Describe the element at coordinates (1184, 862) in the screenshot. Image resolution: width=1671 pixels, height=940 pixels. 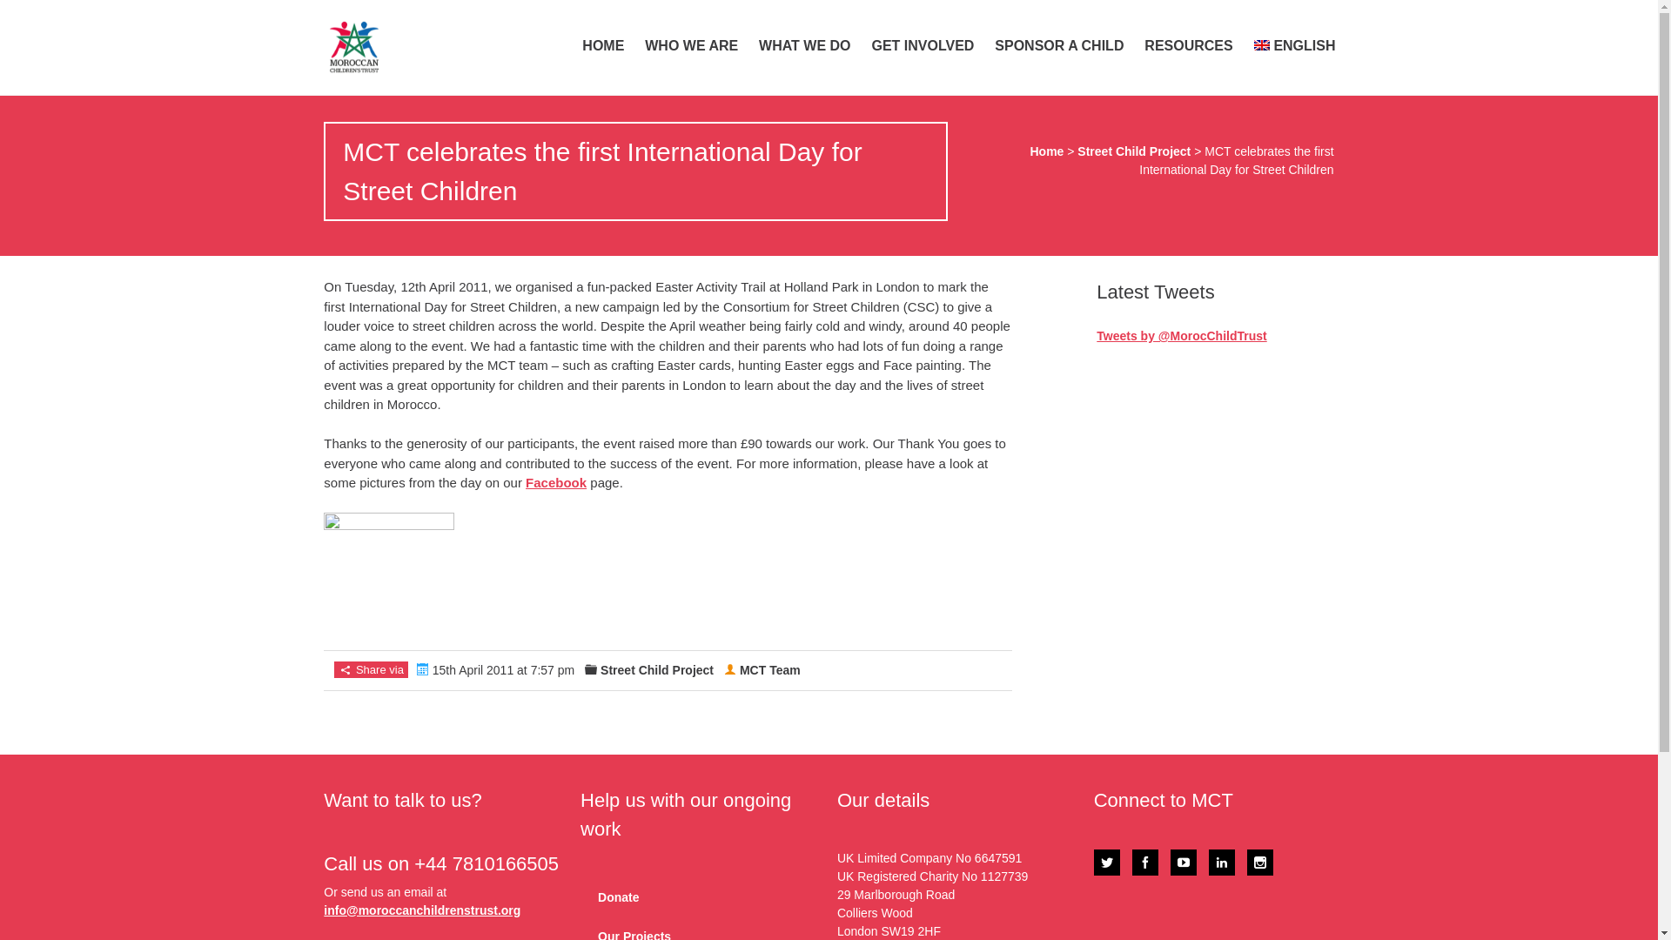
I see `YouTube` at that location.